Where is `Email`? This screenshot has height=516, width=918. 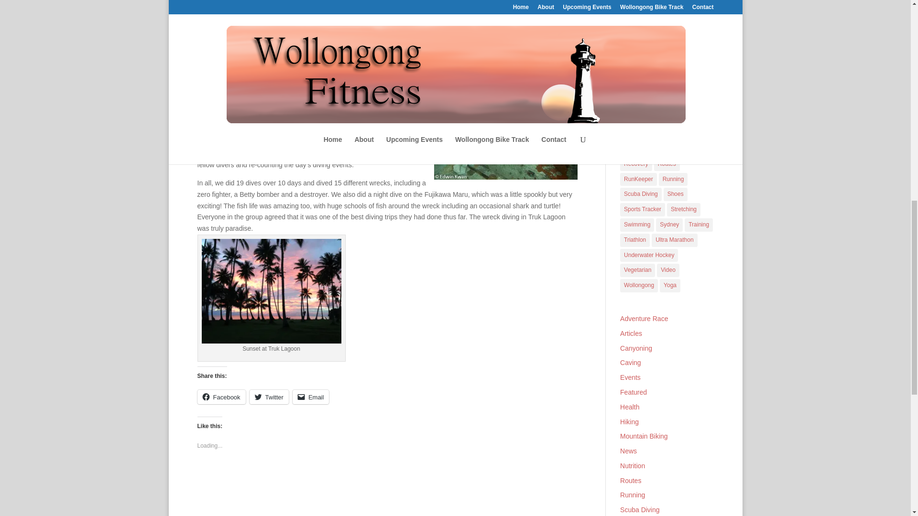
Email is located at coordinates (311, 397).